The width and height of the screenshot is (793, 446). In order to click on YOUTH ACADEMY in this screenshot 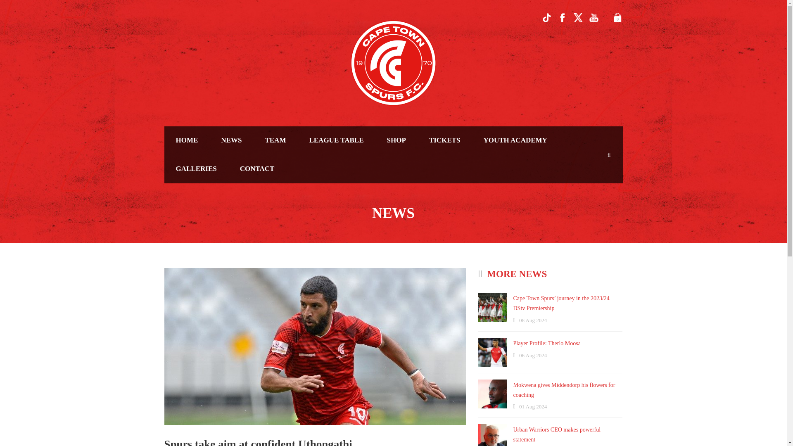, I will do `click(515, 140)`.